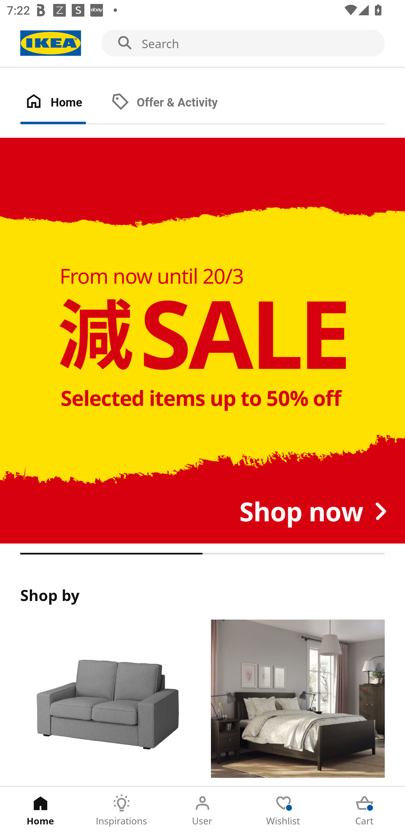 Image resolution: width=405 pixels, height=834 pixels. What do you see at coordinates (298, 703) in the screenshot?
I see `Rooms` at bounding box center [298, 703].